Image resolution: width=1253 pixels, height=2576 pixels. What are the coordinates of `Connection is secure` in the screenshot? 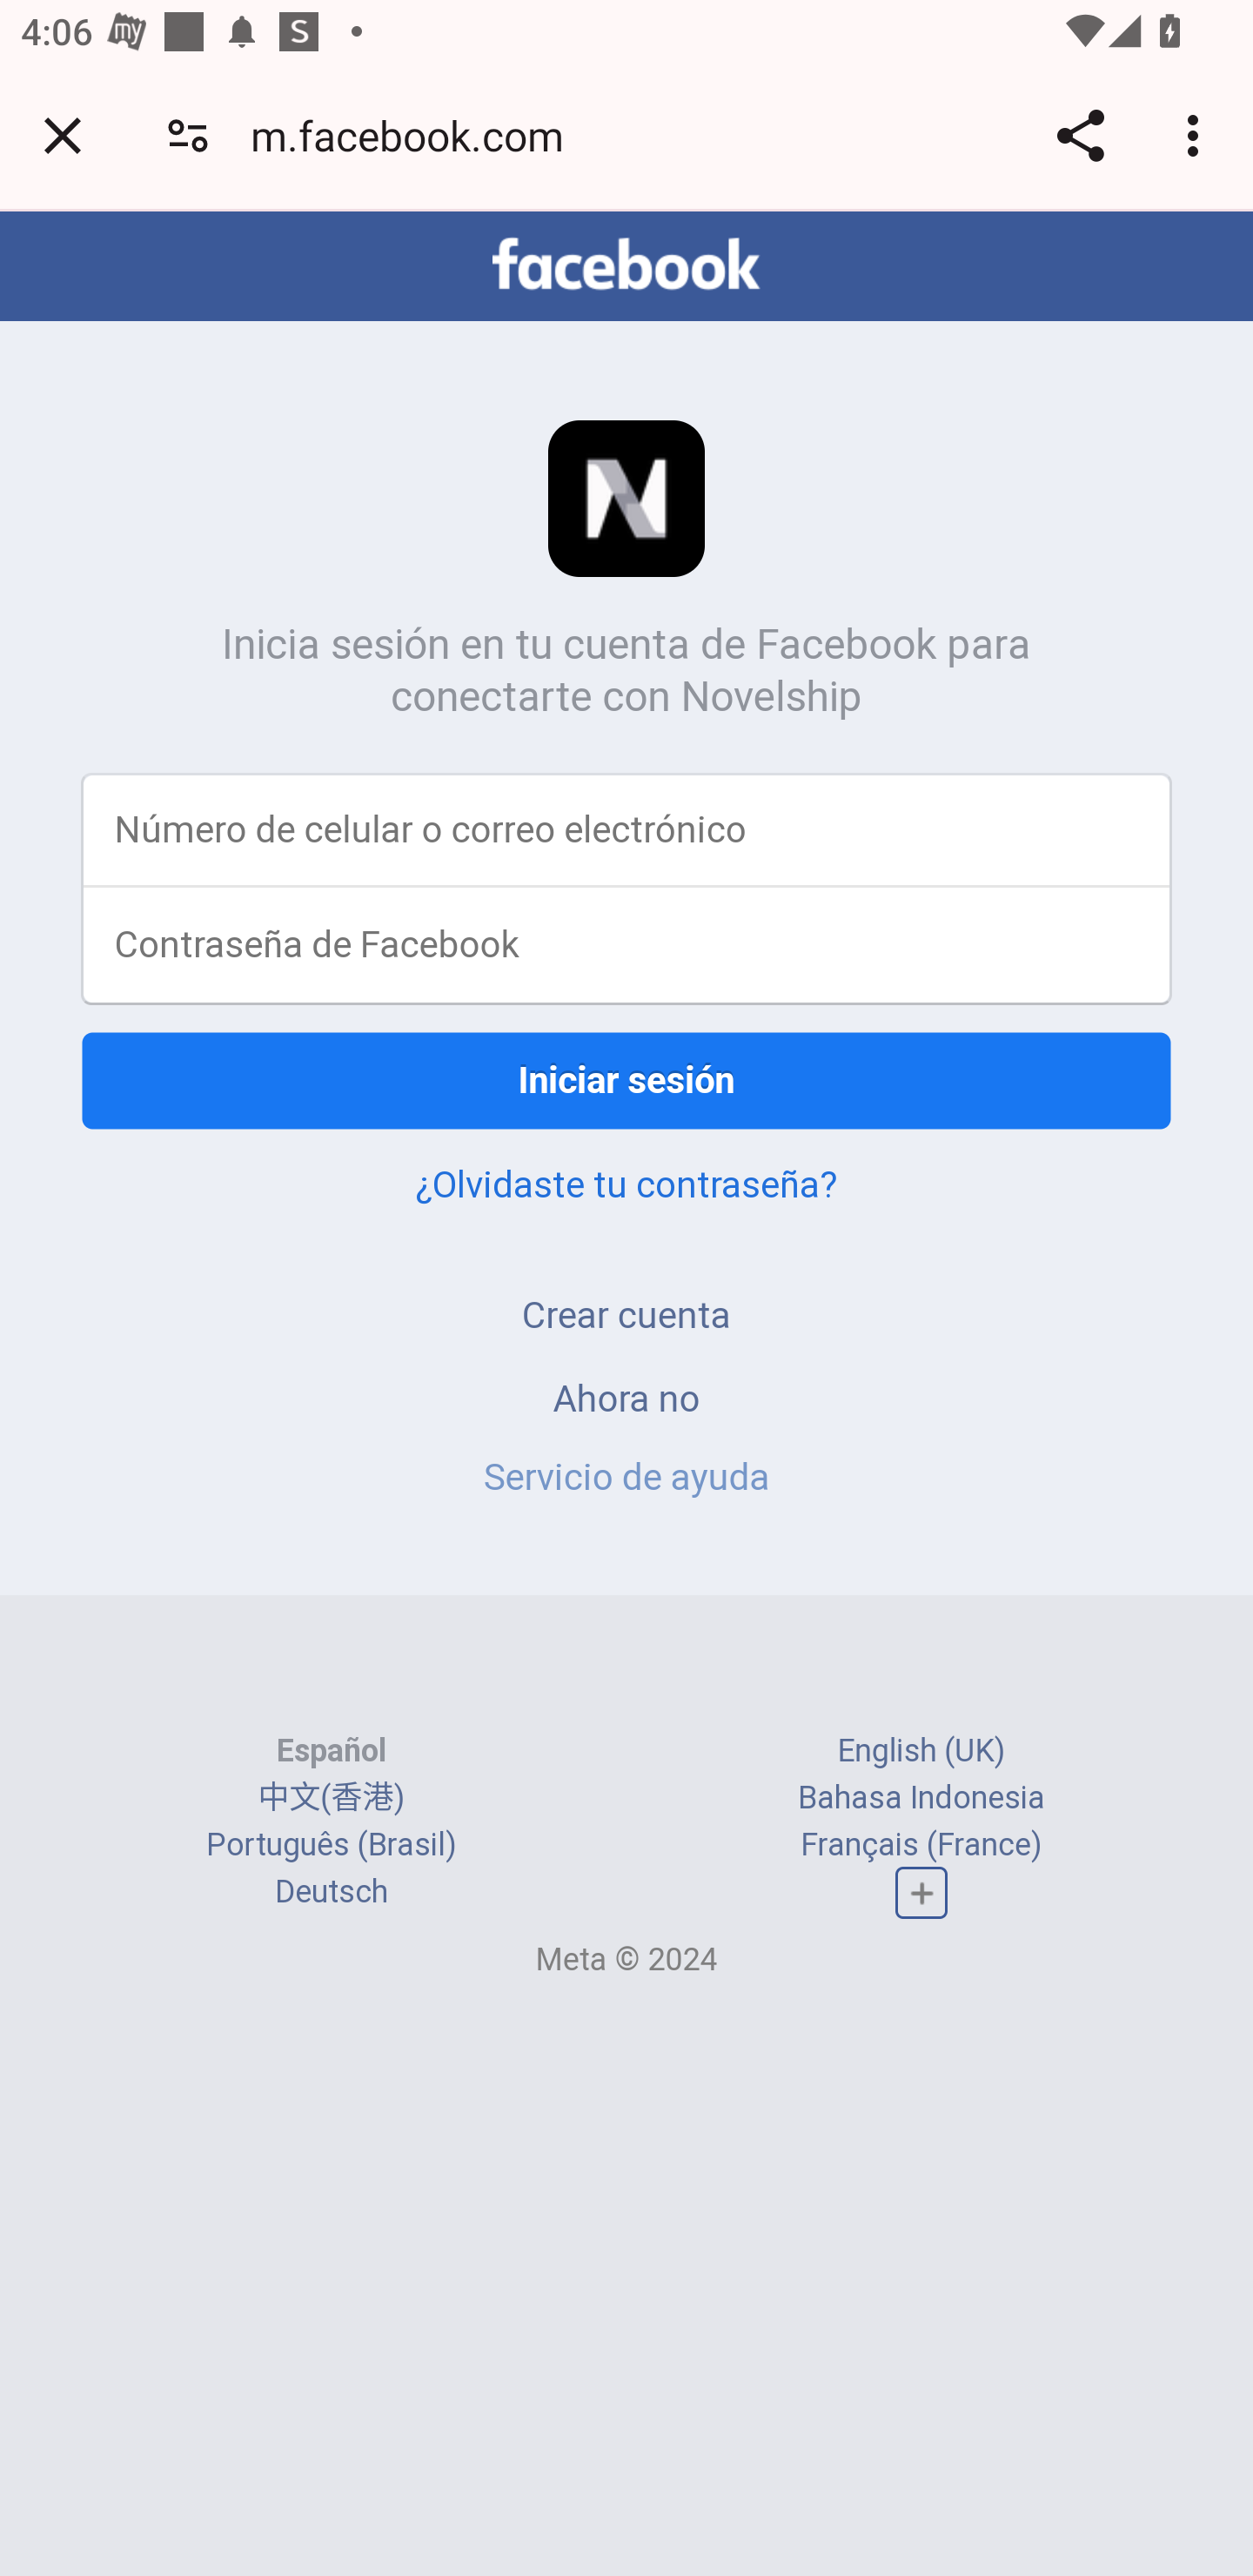 It's located at (188, 134).